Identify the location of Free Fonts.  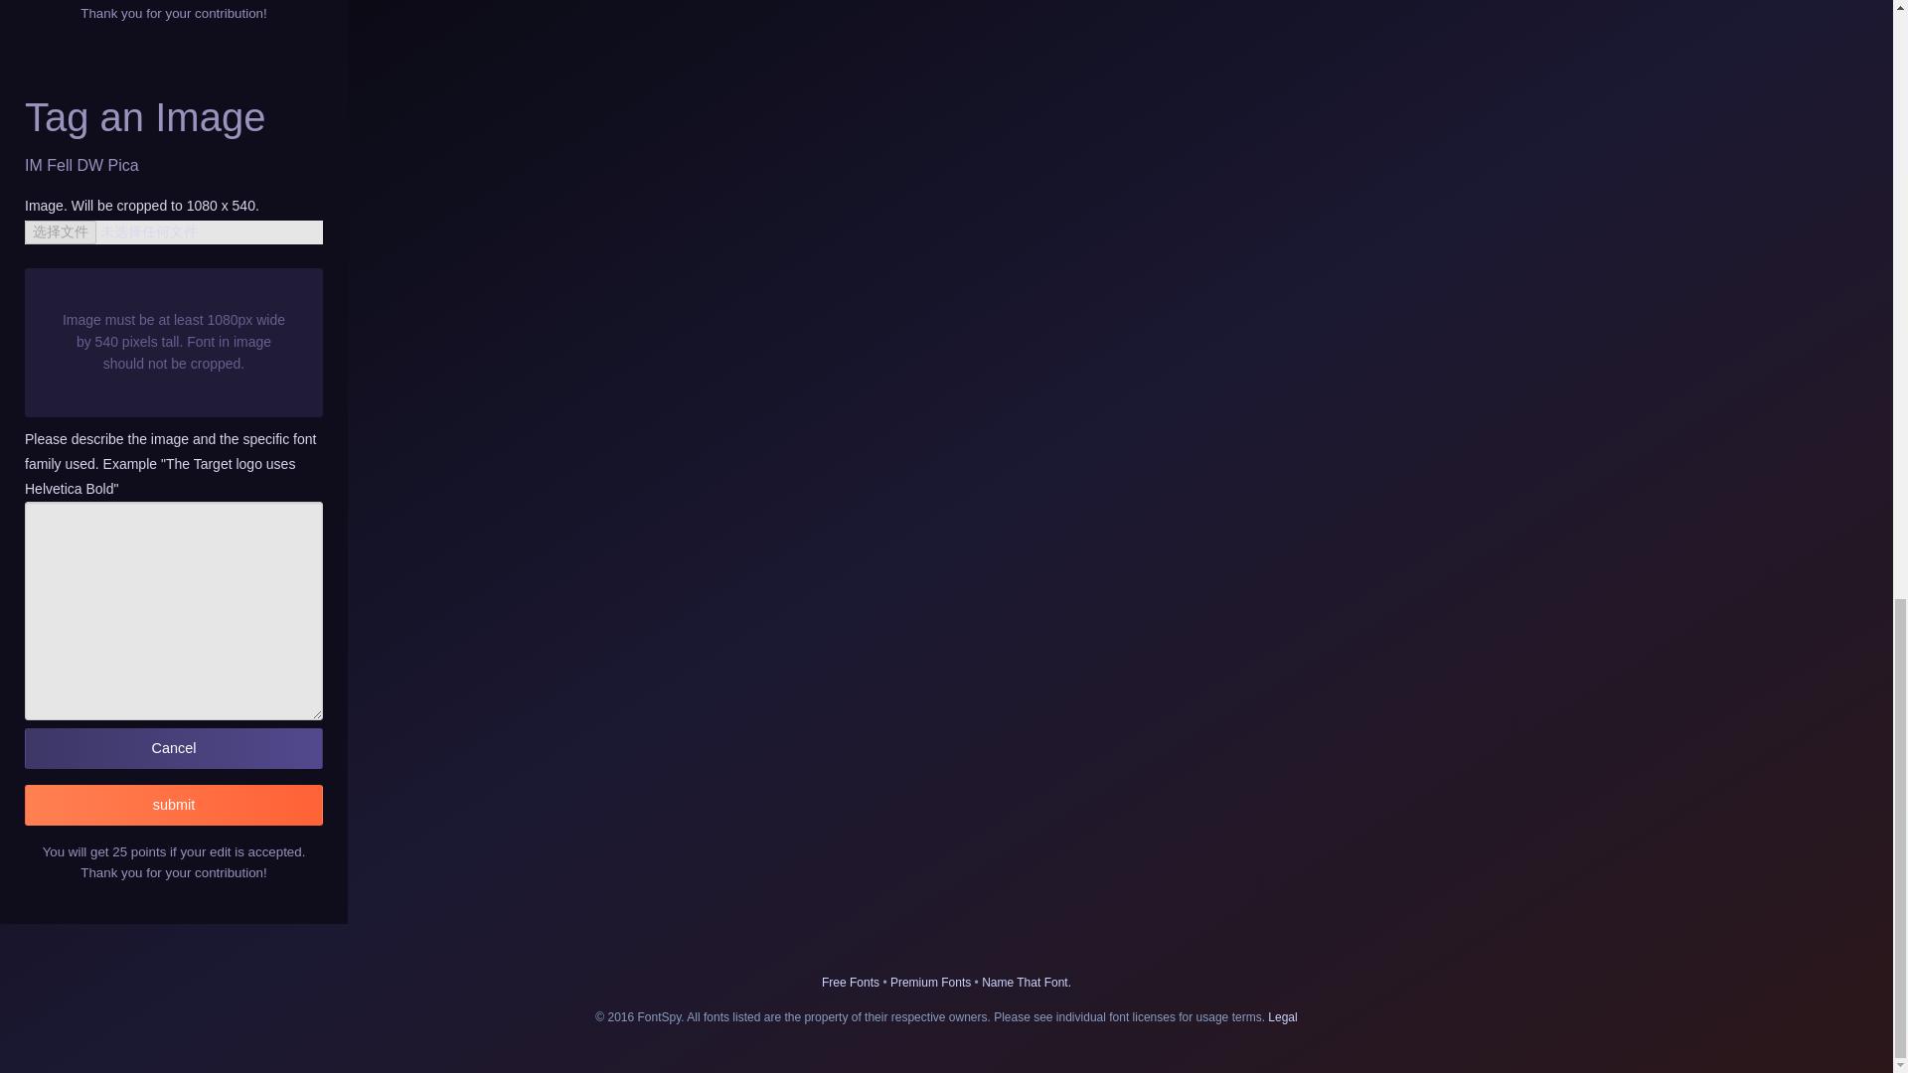
(851, 982).